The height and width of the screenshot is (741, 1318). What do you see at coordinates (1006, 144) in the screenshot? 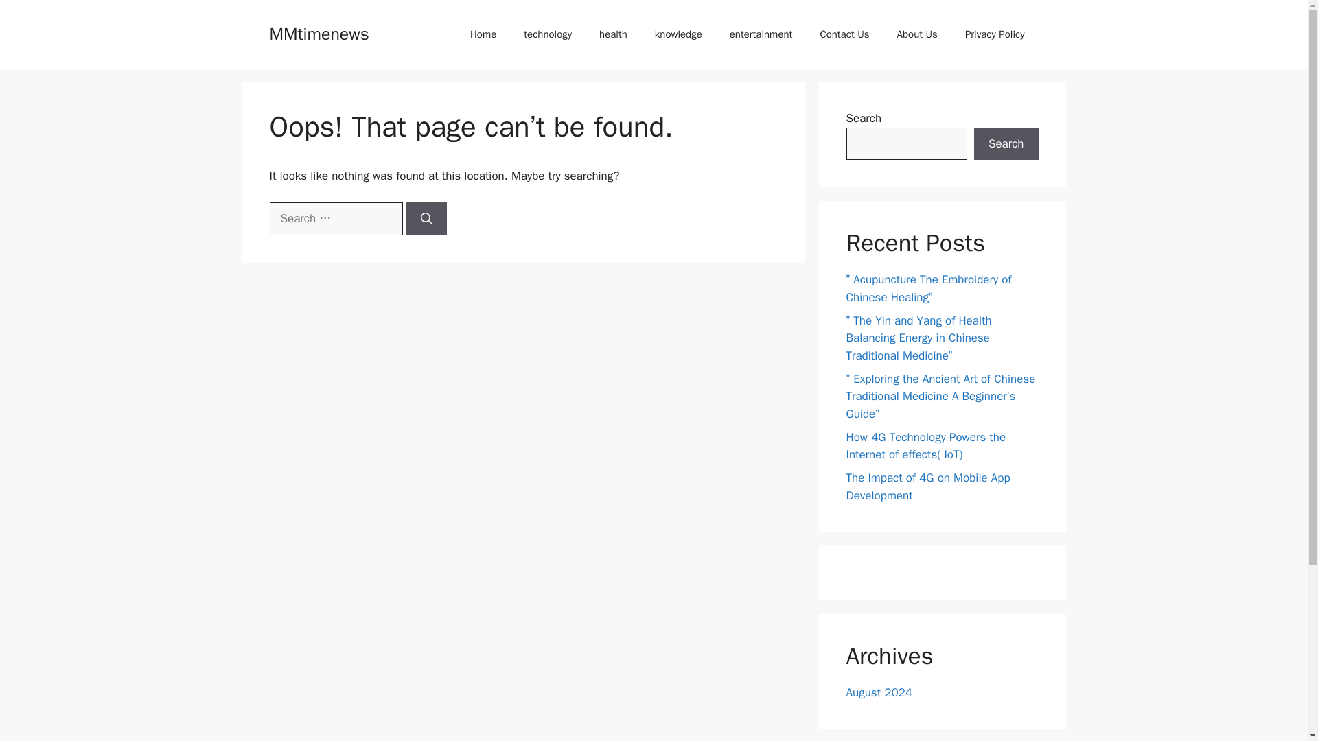
I see `Search` at bounding box center [1006, 144].